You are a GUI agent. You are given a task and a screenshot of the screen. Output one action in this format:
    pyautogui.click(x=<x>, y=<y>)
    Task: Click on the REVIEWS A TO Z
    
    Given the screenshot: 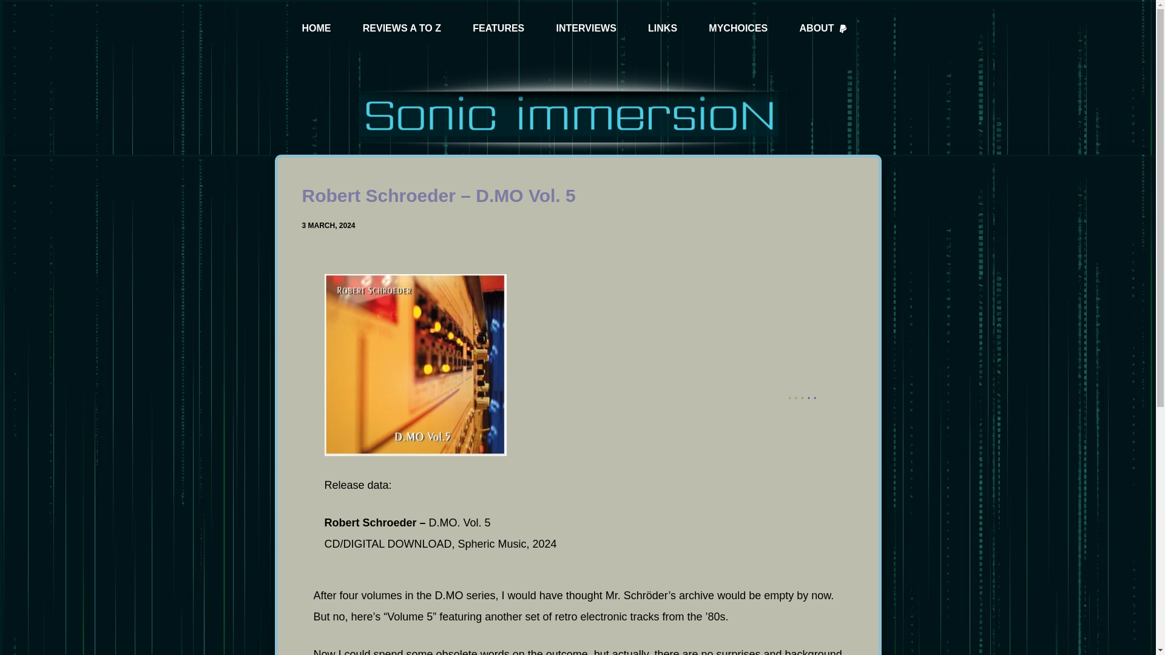 What is the action you would take?
    pyautogui.click(x=402, y=29)
    